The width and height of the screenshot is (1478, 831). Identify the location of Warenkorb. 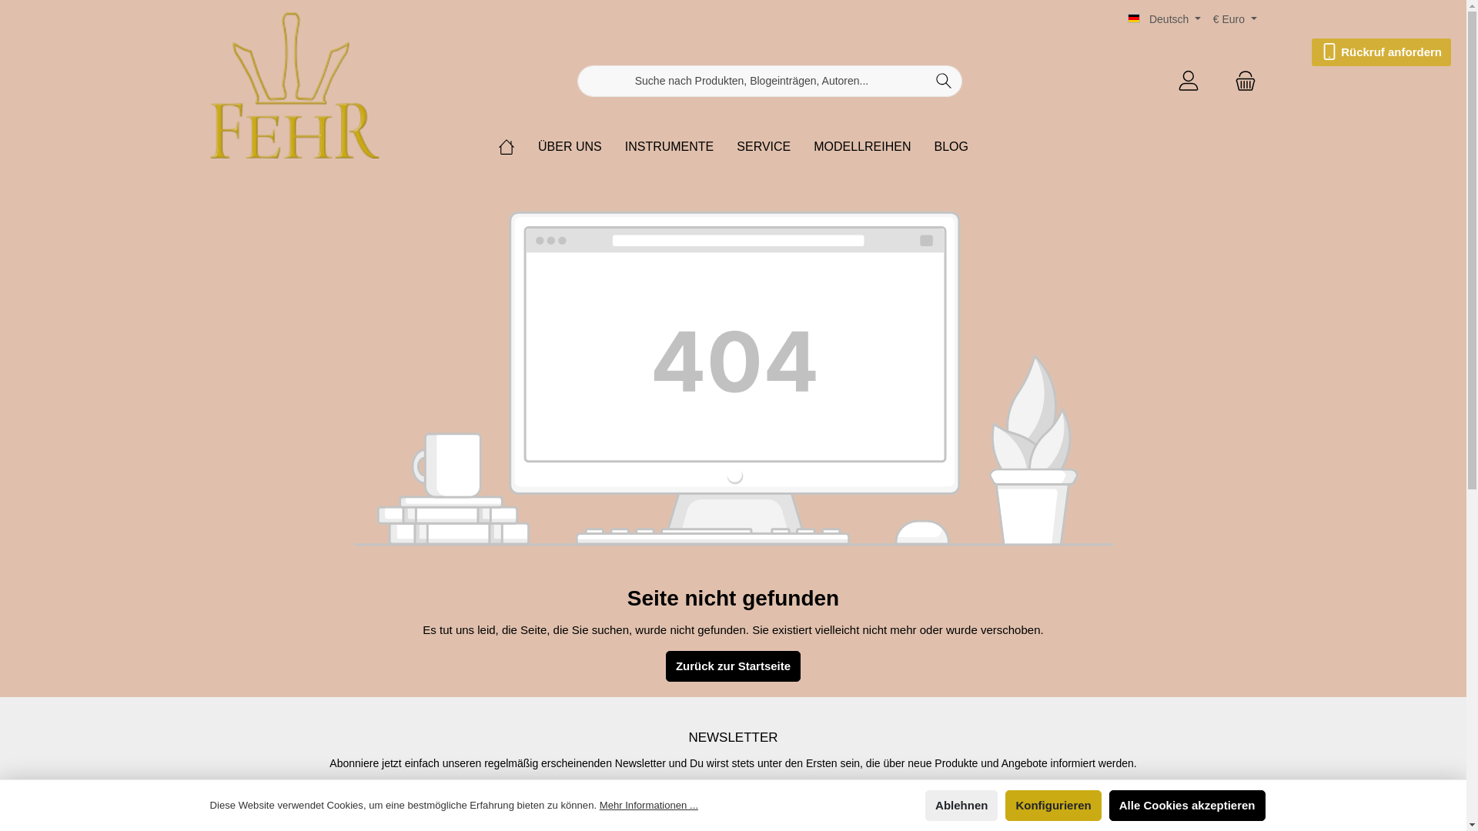
(1240, 82).